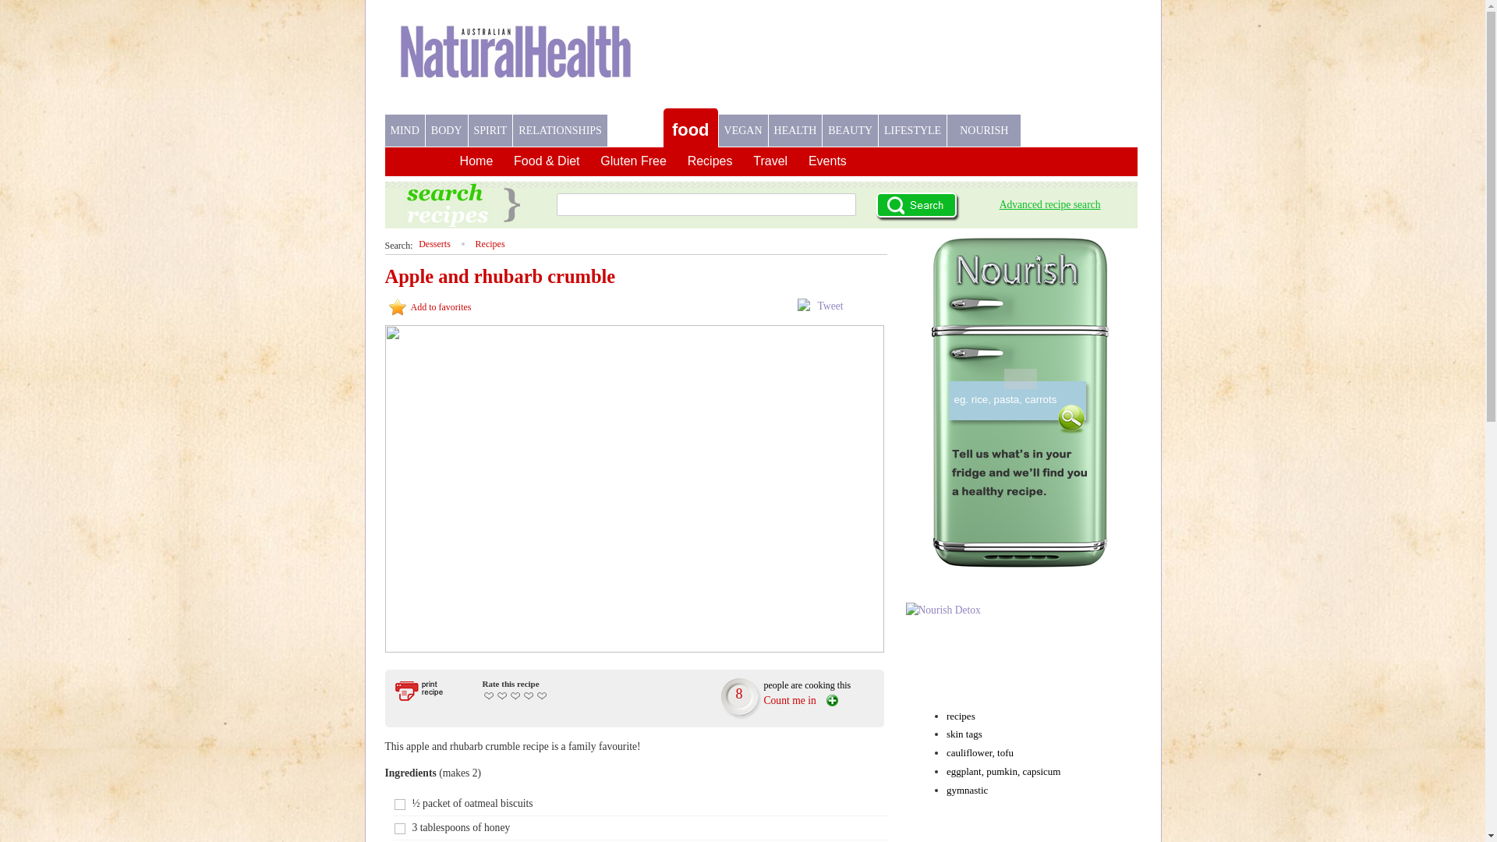 The width and height of the screenshot is (1497, 842). I want to click on Awesome, so click(541, 695).